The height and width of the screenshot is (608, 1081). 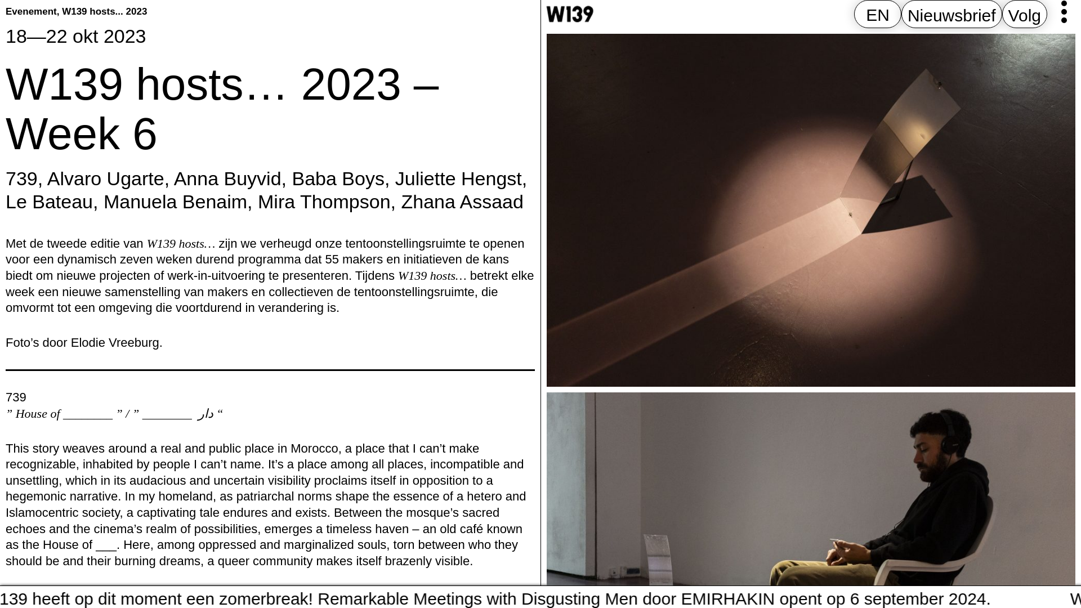 I want to click on Alvaro Ugarte, so click(x=106, y=178).